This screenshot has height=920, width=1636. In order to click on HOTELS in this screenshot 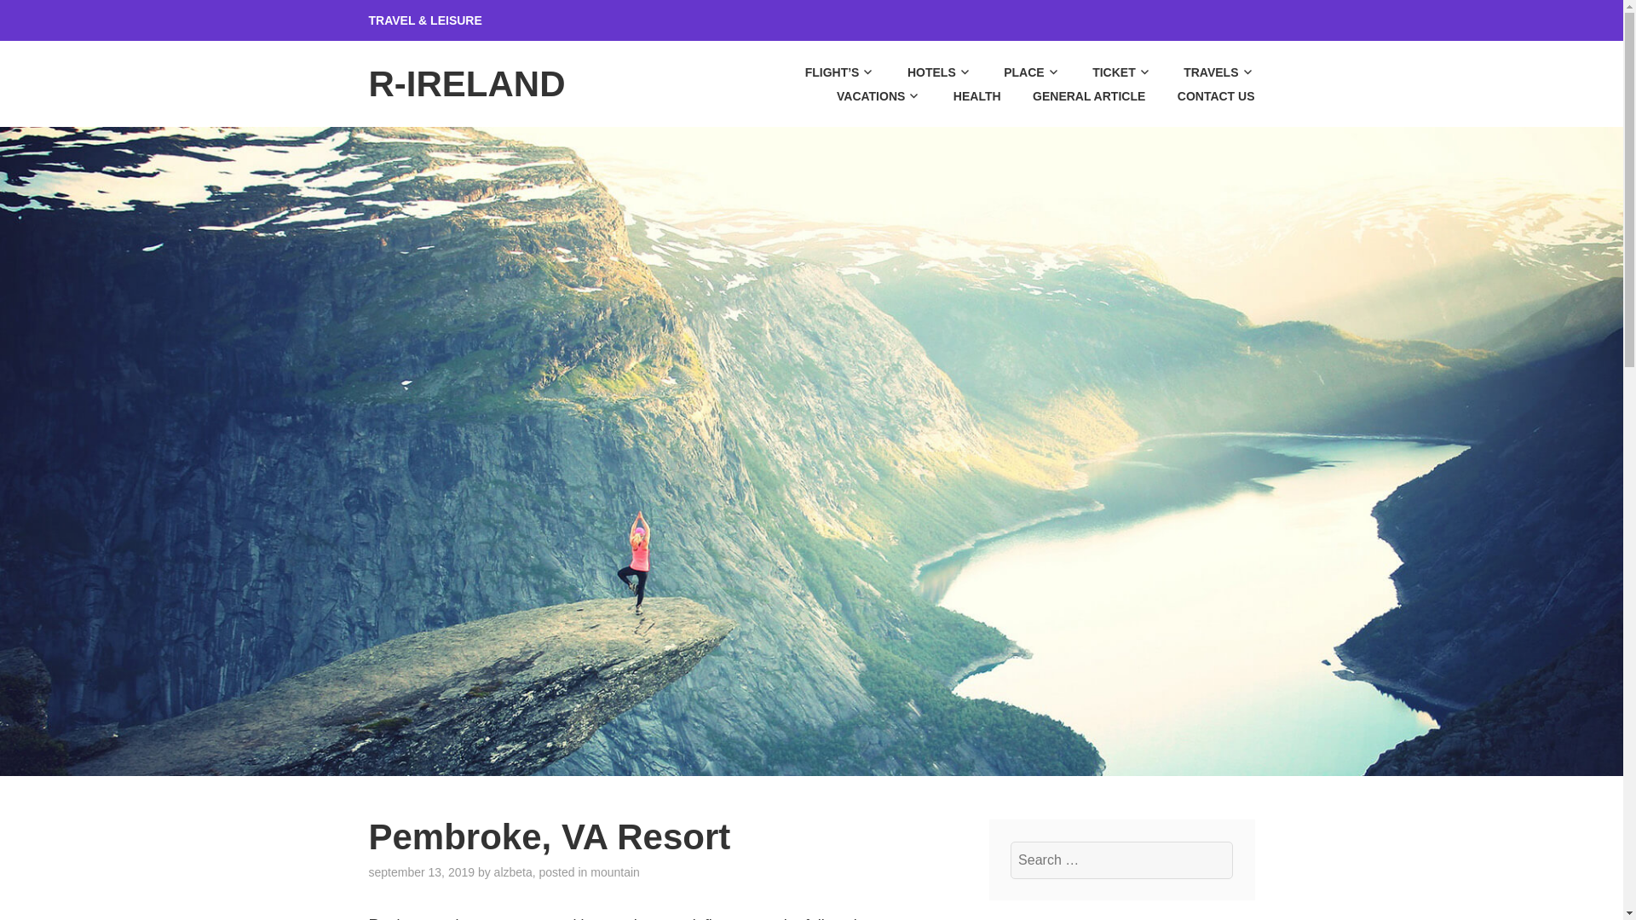, I will do `click(925, 72)`.